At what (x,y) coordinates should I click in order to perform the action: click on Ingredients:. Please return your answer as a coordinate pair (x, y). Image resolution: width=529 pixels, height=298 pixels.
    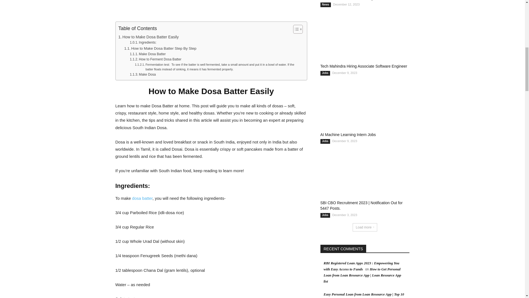
    Looking at the image, I should click on (143, 42).